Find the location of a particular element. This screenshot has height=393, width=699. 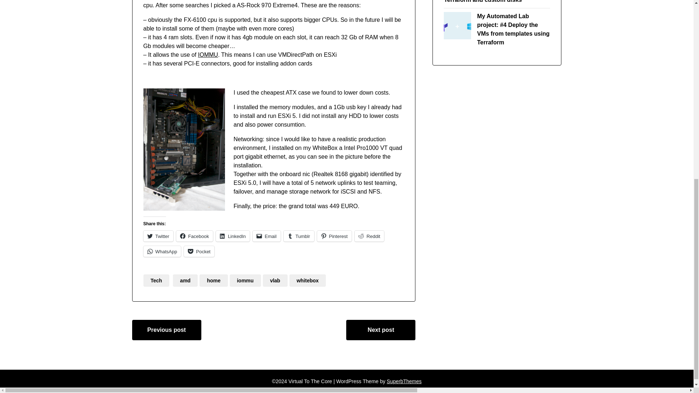

Click to share on LinkedIn is located at coordinates (233, 236).